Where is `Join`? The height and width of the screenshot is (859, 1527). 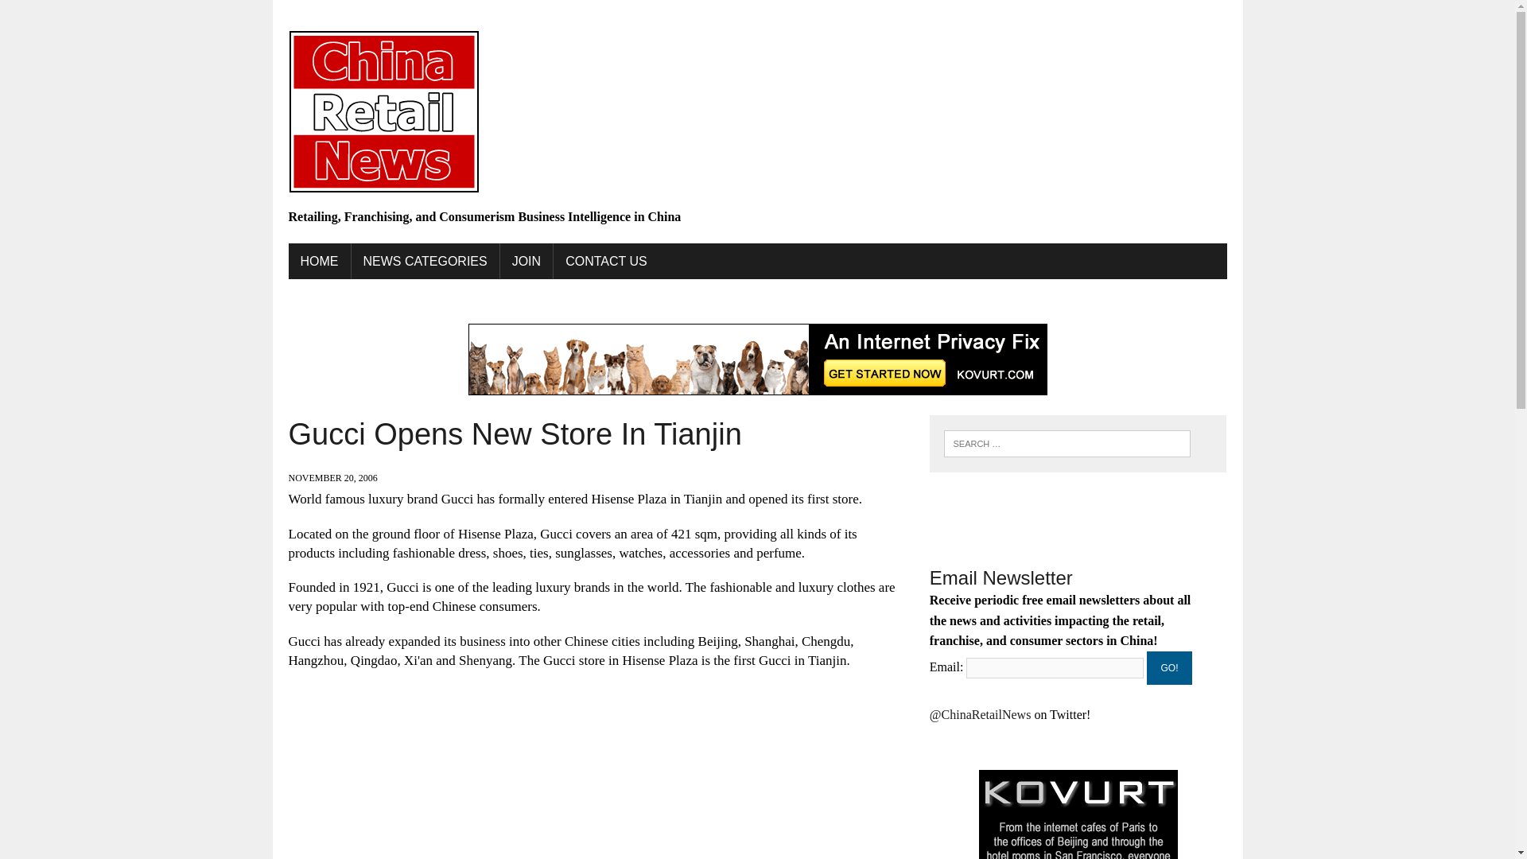
Join is located at coordinates (526, 261).